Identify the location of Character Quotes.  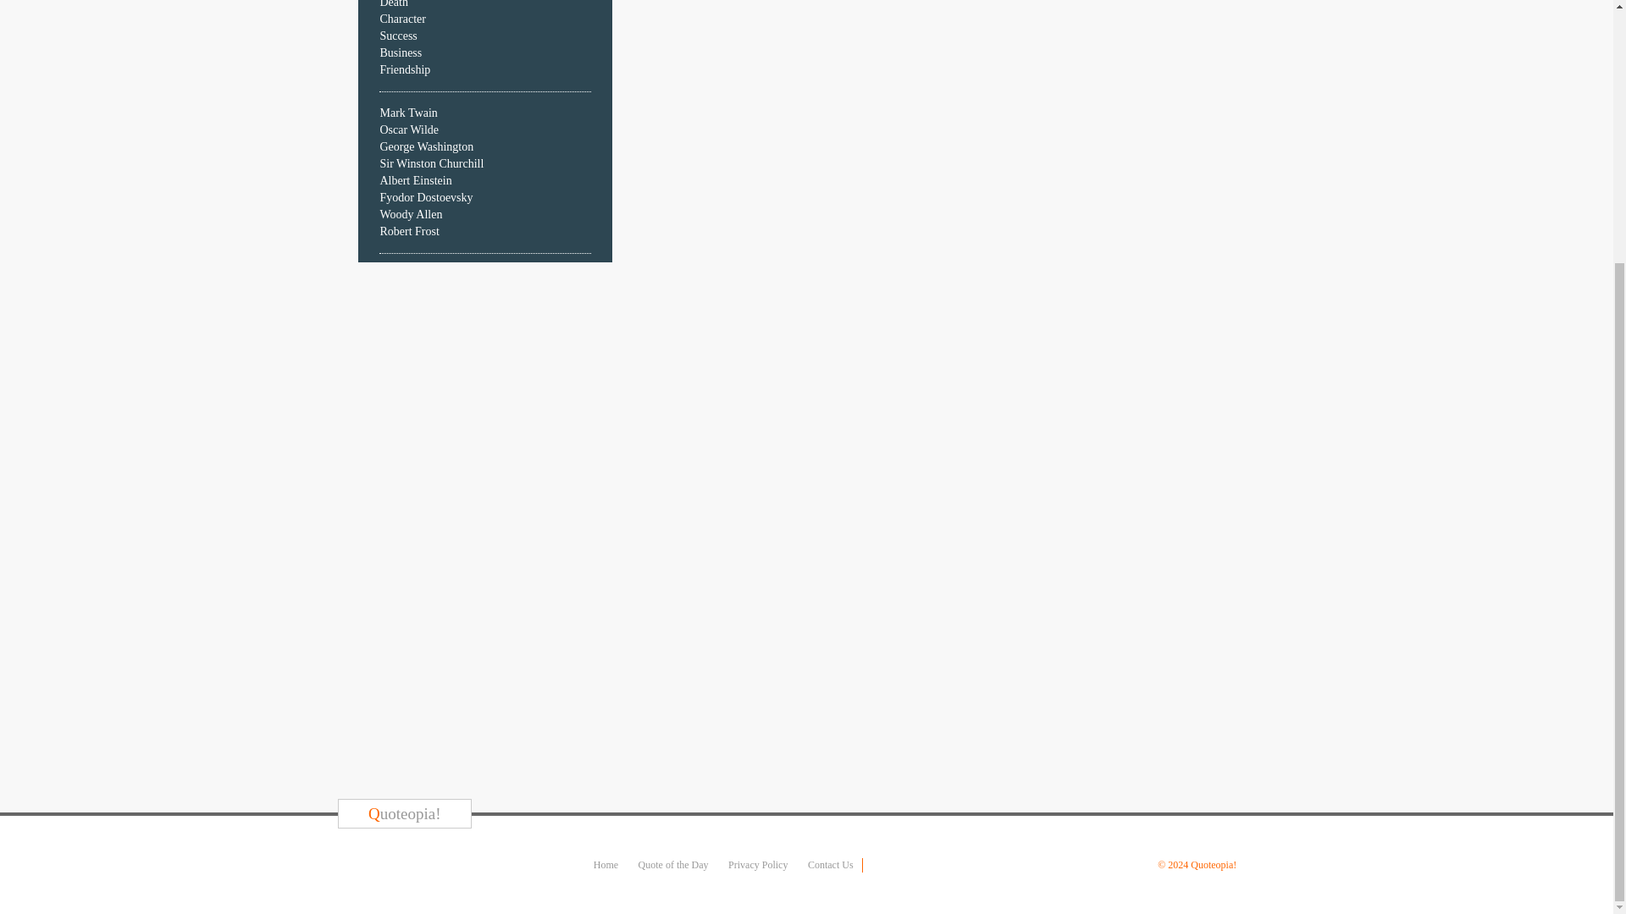
(401, 19).